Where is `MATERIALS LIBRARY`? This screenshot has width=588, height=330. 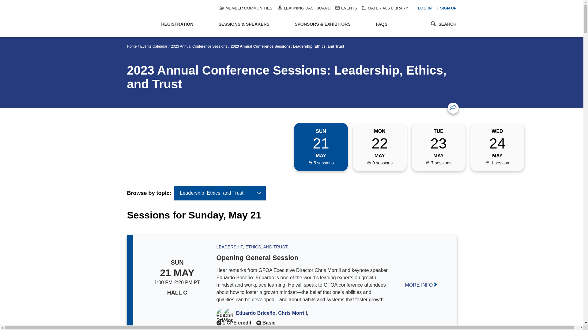 MATERIALS LIBRARY is located at coordinates (385, 8).